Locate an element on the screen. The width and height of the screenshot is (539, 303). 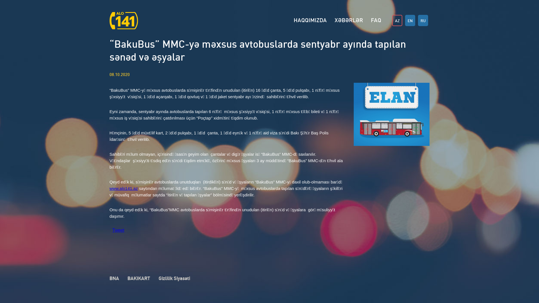
HAQQIMIZDA is located at coordinates (310, 20).